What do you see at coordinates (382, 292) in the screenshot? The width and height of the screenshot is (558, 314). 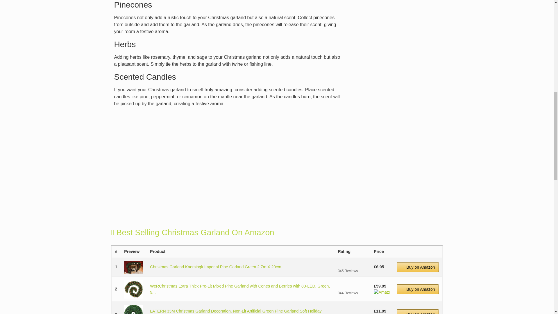 I see `Amazon Prime` at bounding box center [382, 292].